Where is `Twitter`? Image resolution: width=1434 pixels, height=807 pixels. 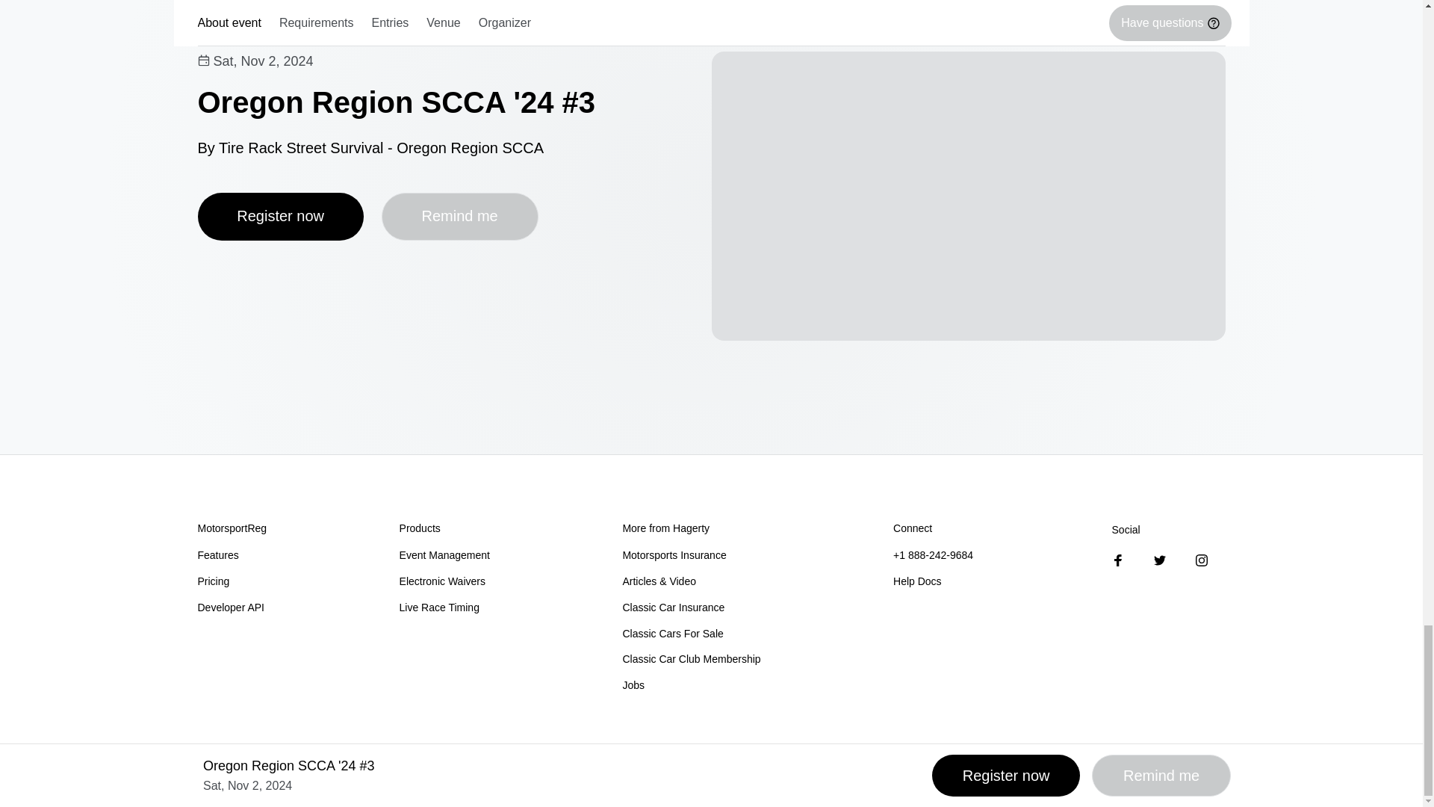
Twitter is located at coordinates (1159, 560).